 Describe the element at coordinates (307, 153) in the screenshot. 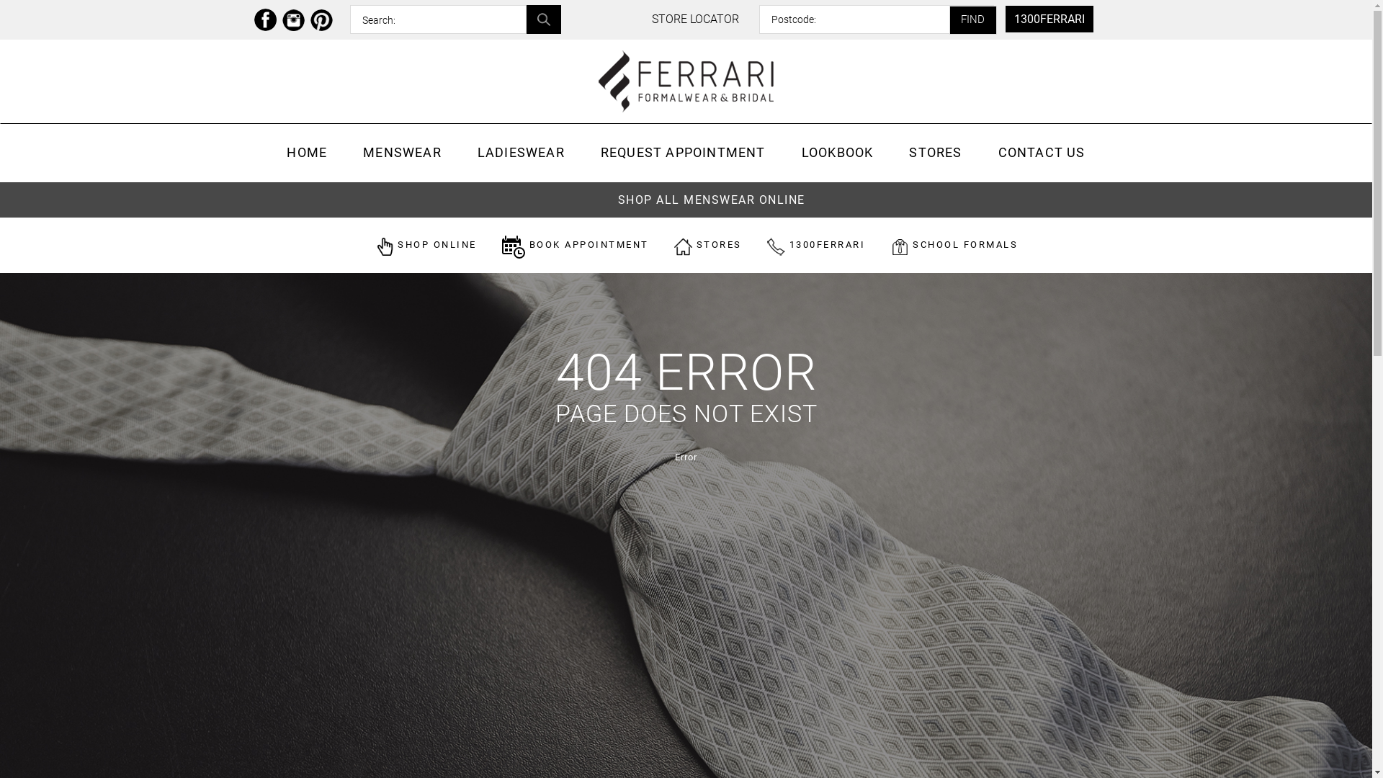

I see `HOME` at that location.